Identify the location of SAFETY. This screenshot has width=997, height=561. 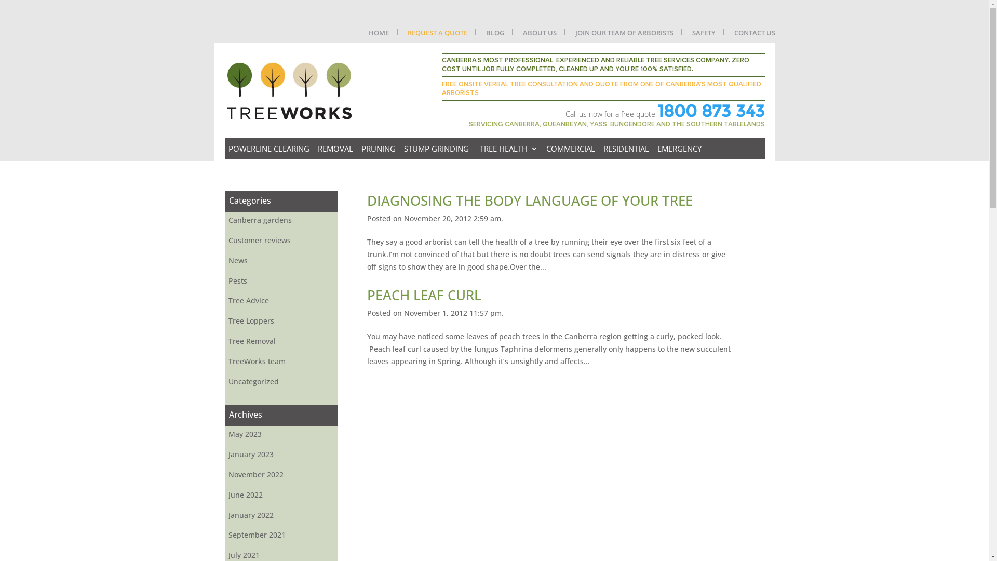
(703, 35).